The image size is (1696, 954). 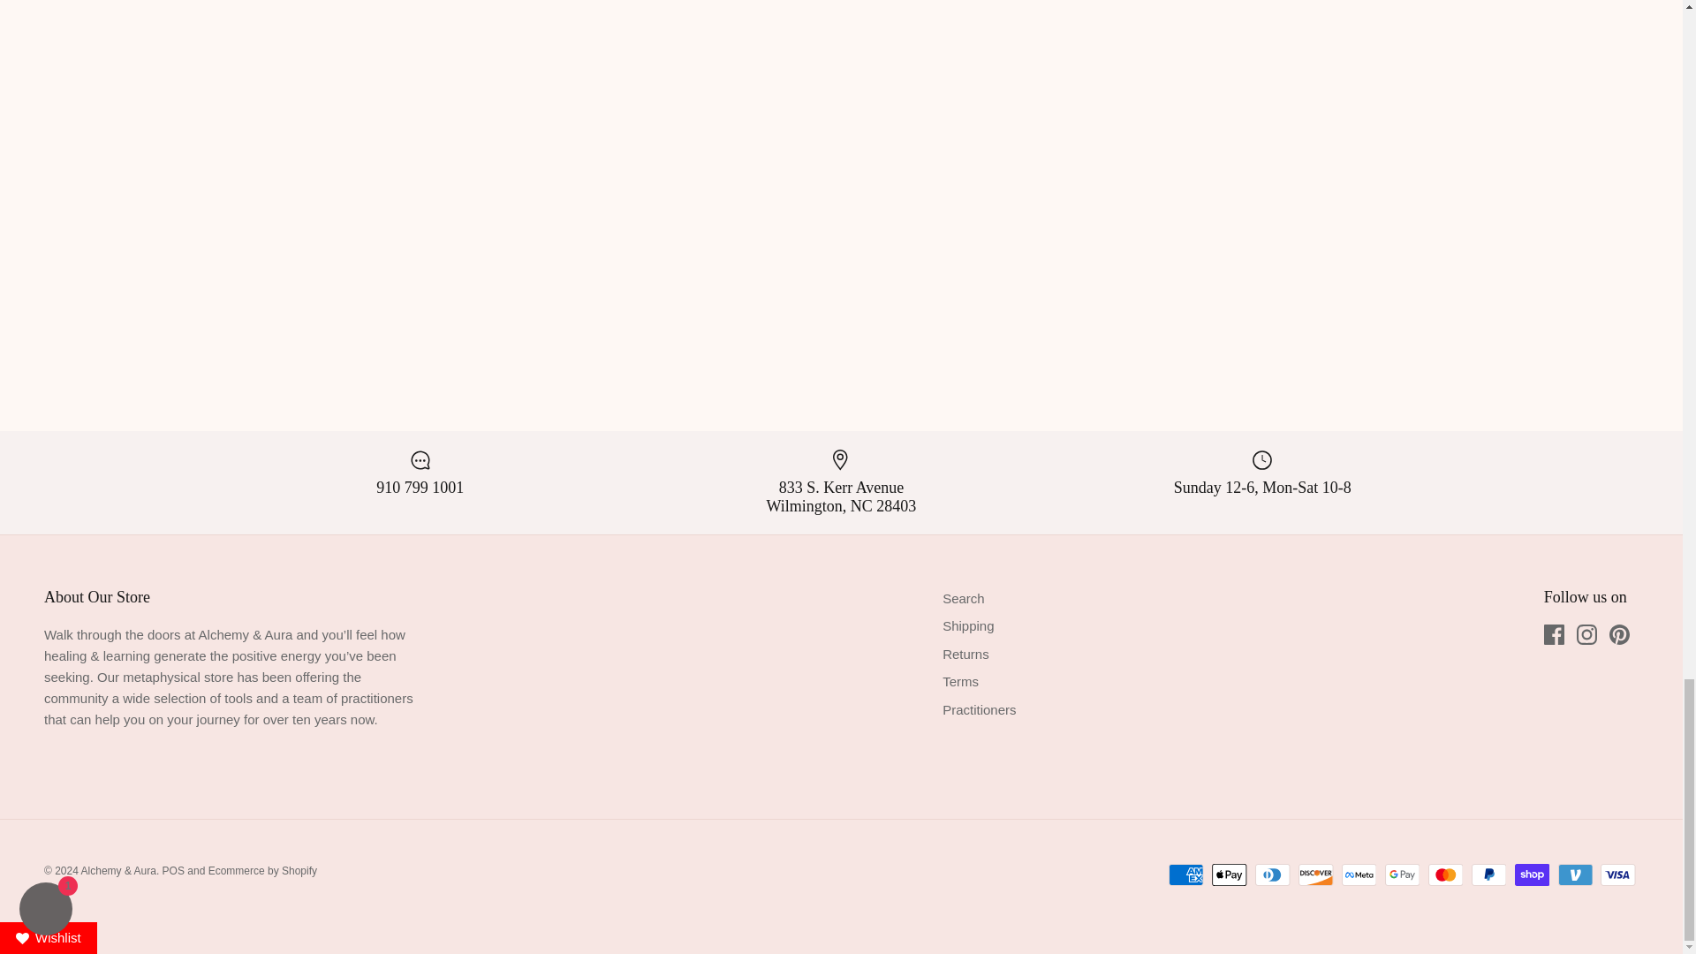 I want to click on Instagram, so click(x=1586, y=634).